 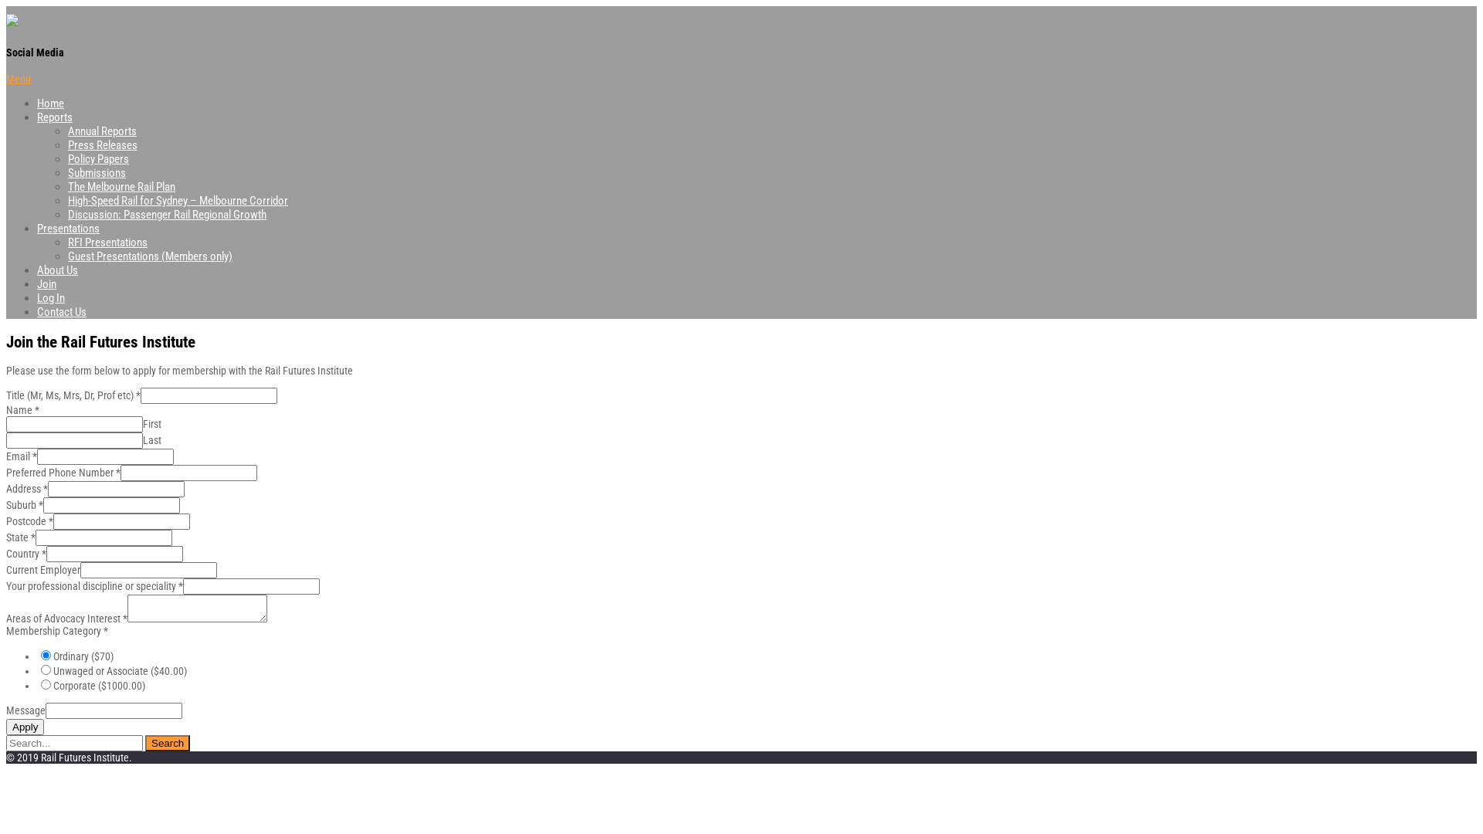 I want to click on Log In, so click(x=51, y=298).